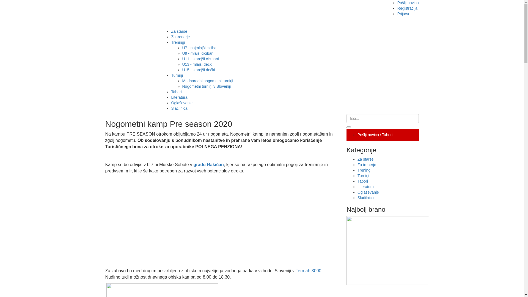  Describe the element at coordinates (403, 14) in the screenshot. I see `Prijava` at that location.